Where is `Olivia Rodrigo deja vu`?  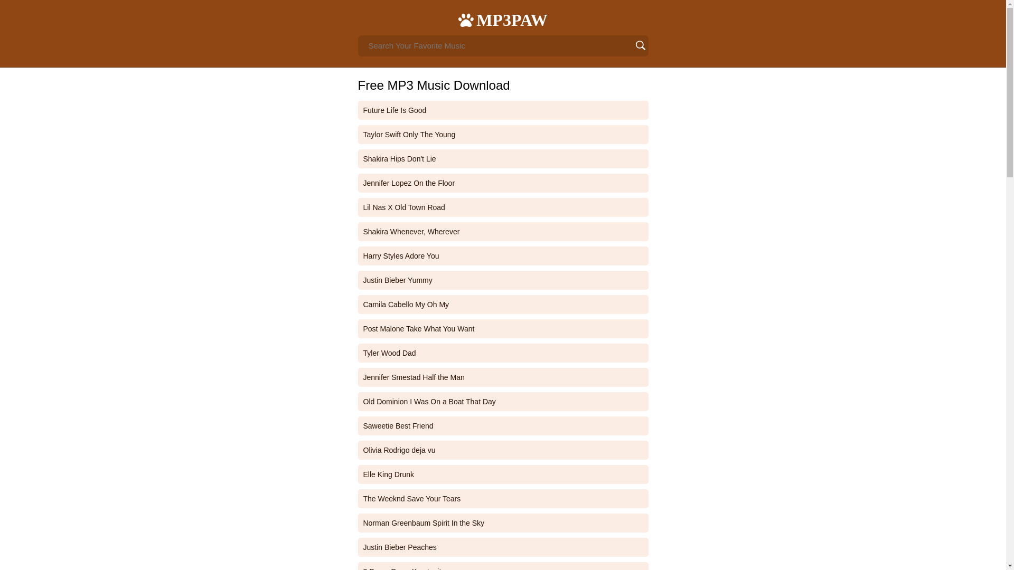
Olivia Rodrigo deja vu is located at coordinates (503, 450).